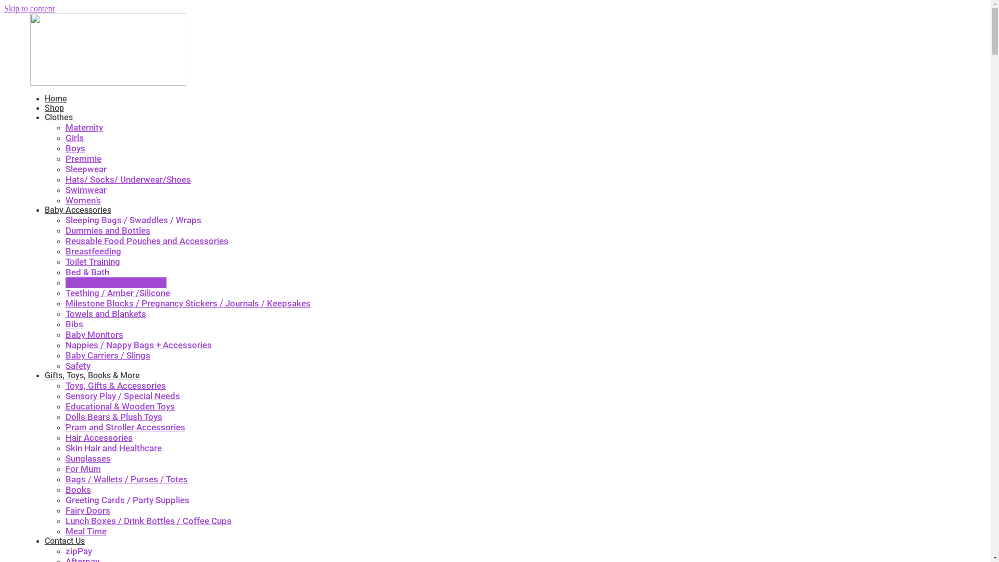  I want to click on Sleeping Bags / Swaddles / Wraps, so click(133, 220).